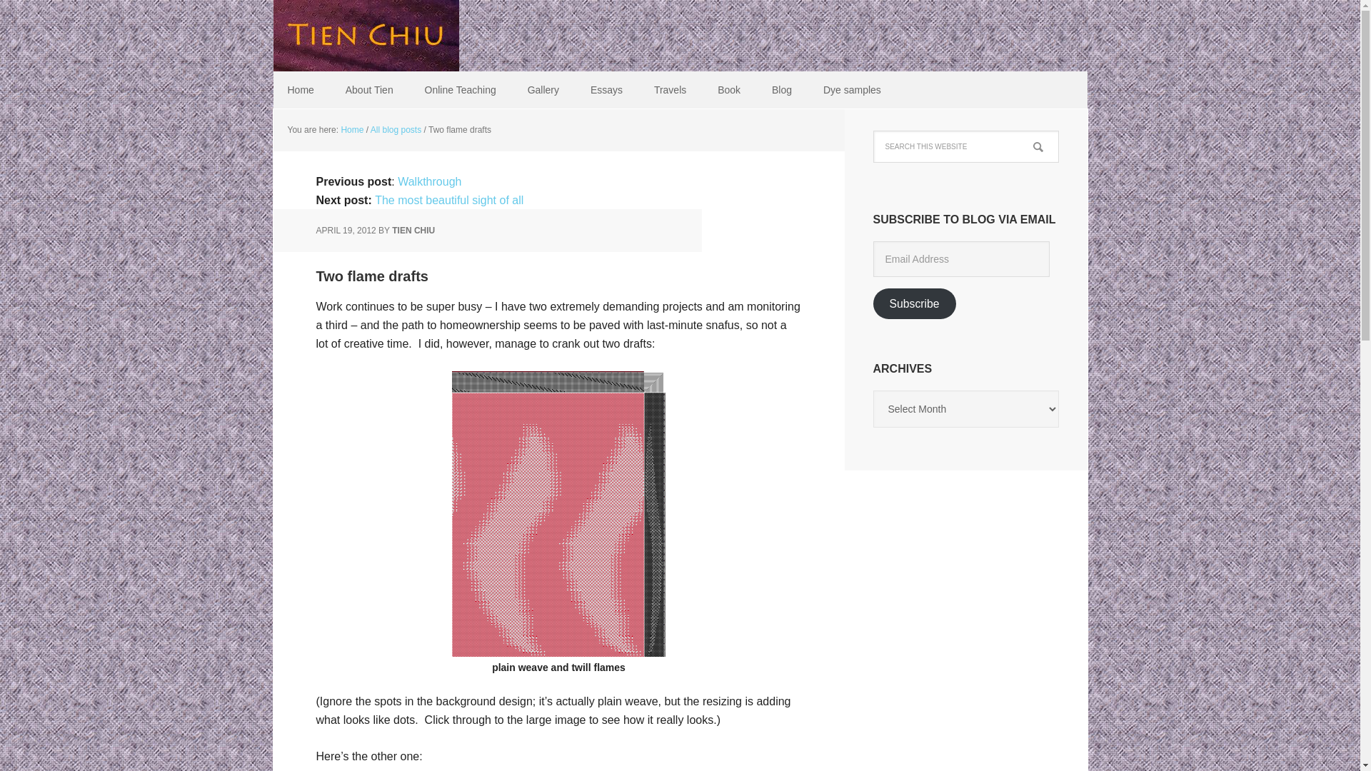  Describe the element at coordinates (448, 200) in the screenshot. I see `The most beautiful sight of all` at that location.